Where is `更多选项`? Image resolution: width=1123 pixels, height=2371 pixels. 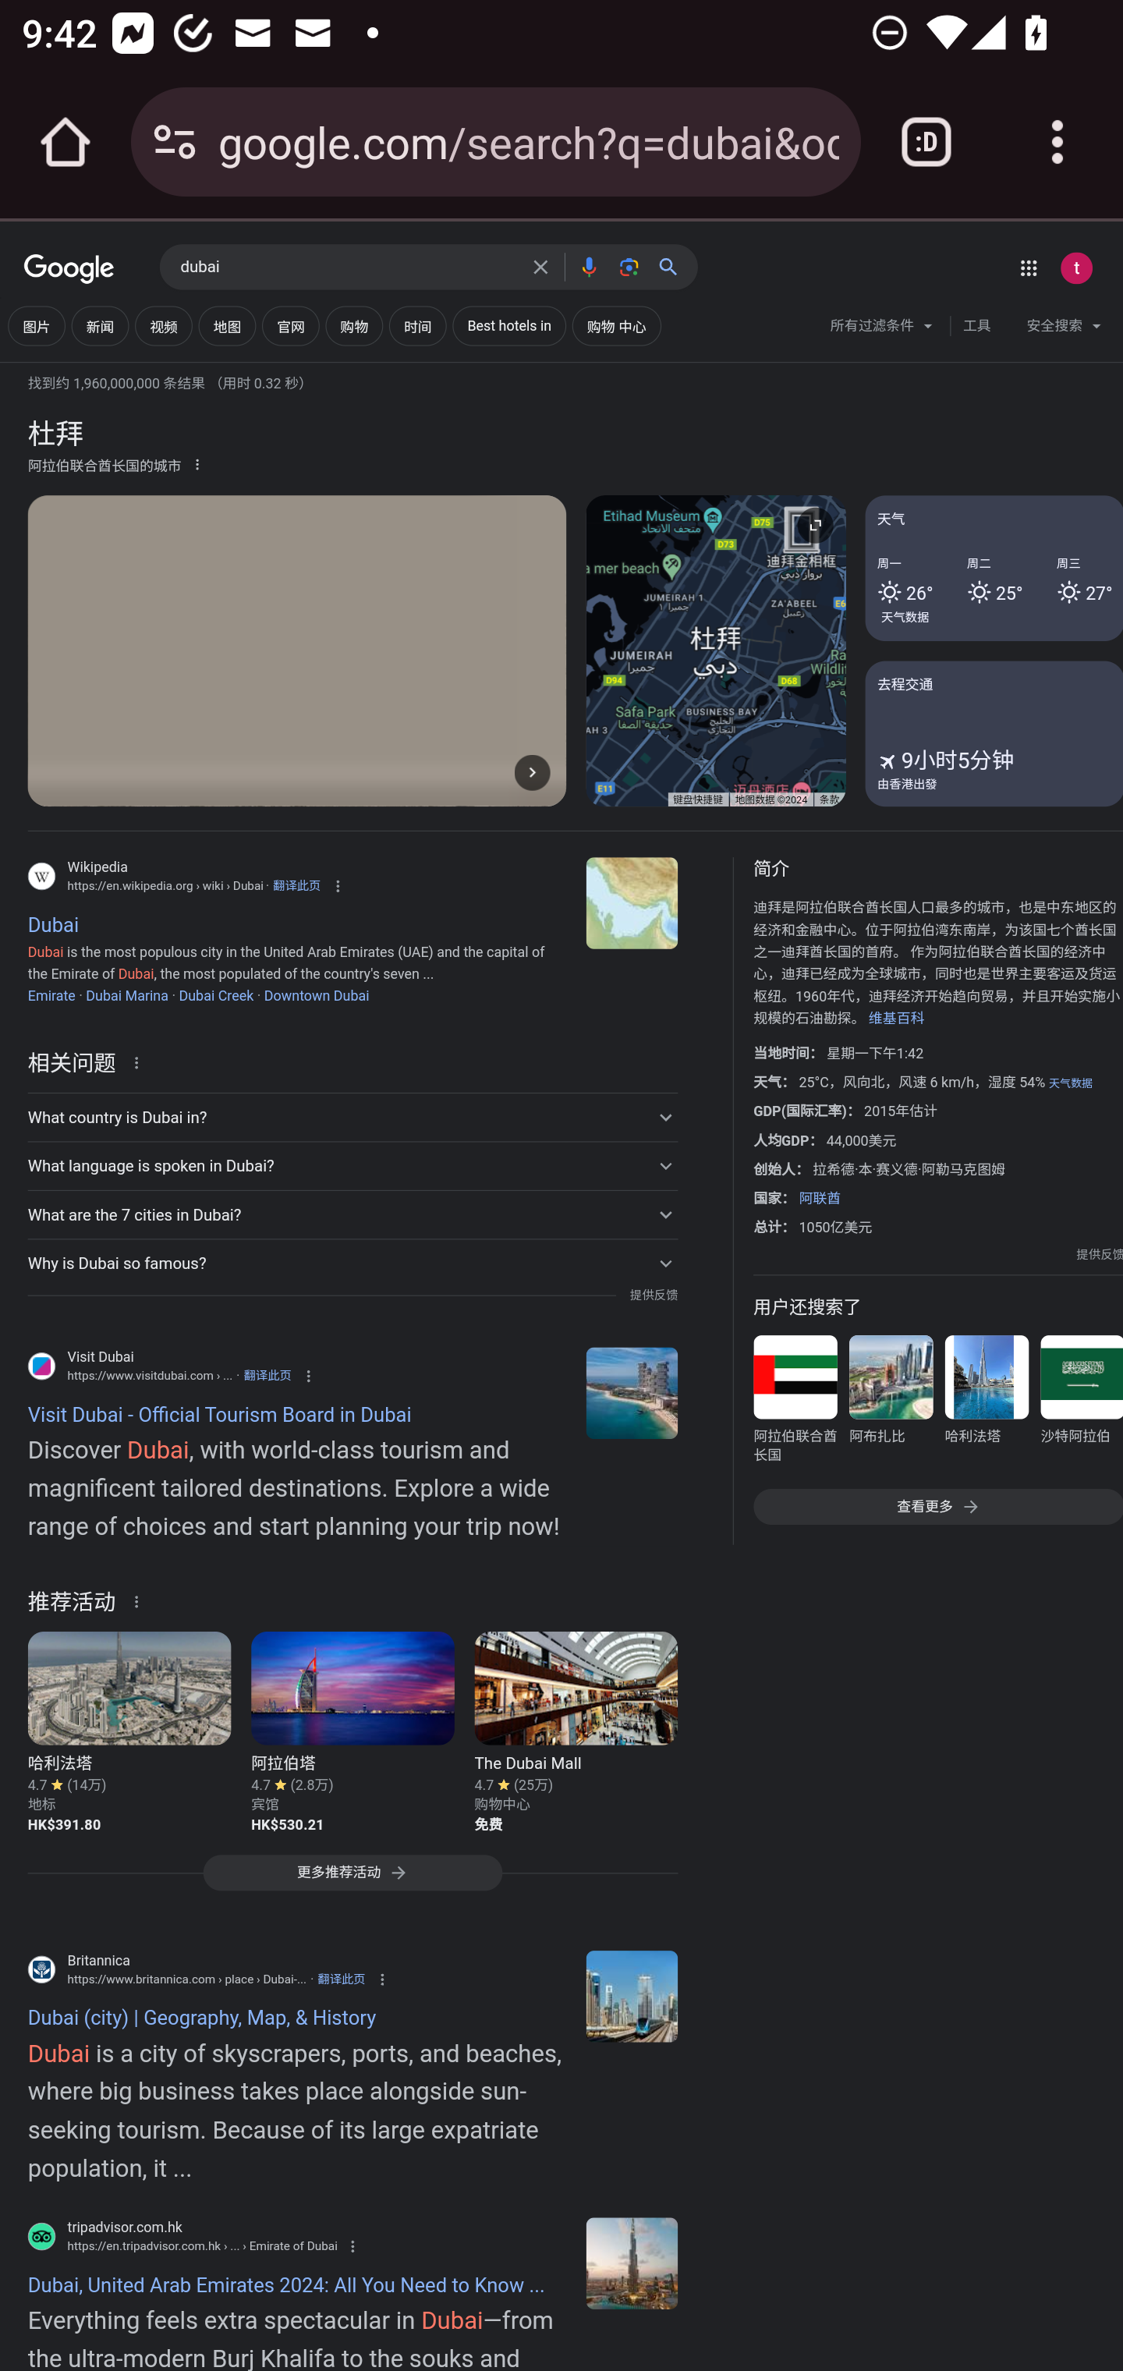 更多选项 is located at coordinates (197, 463).